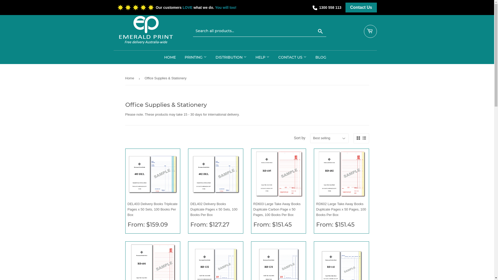 The height and width of the screenshot is (280, 498). What do you see at coordinates (321, 31) in the screenshot?
I see `Search` at bounding box center [321, 31].